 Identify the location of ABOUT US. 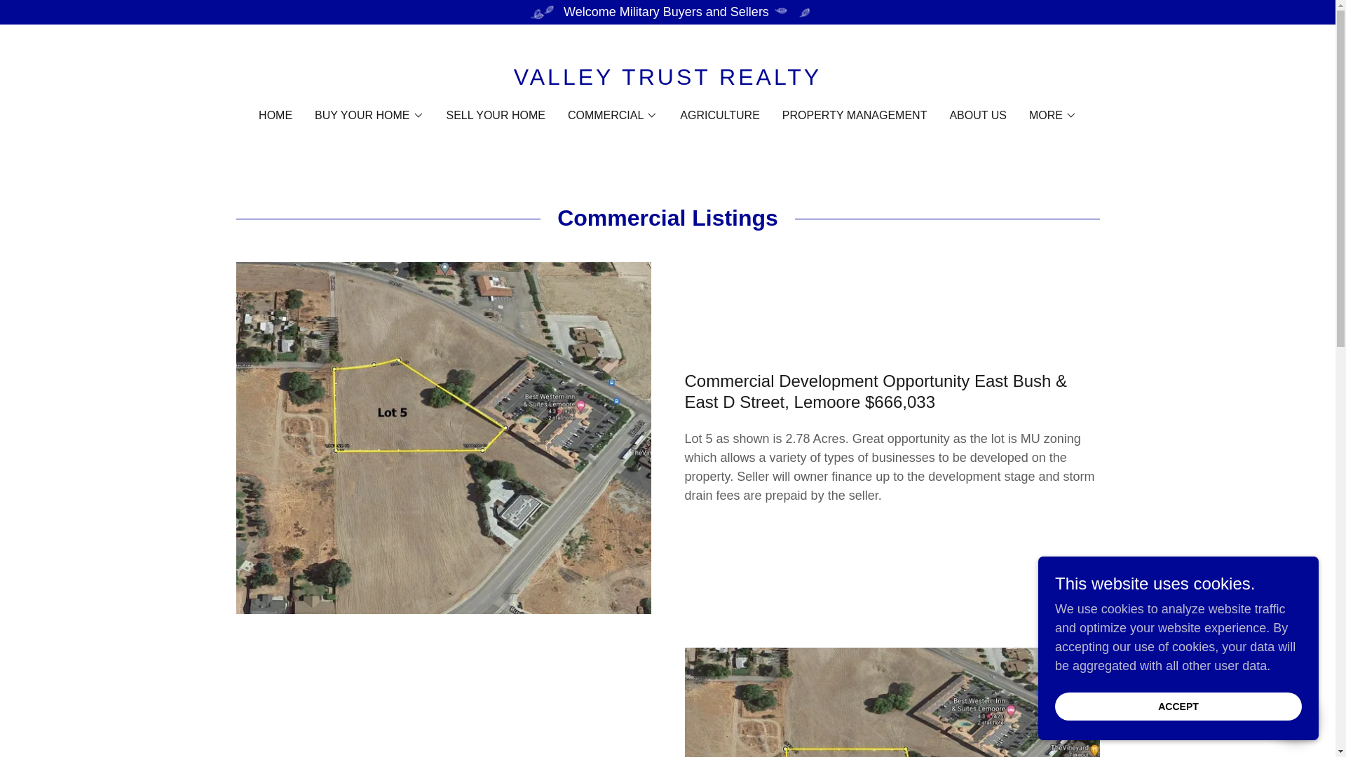
(977, 115).